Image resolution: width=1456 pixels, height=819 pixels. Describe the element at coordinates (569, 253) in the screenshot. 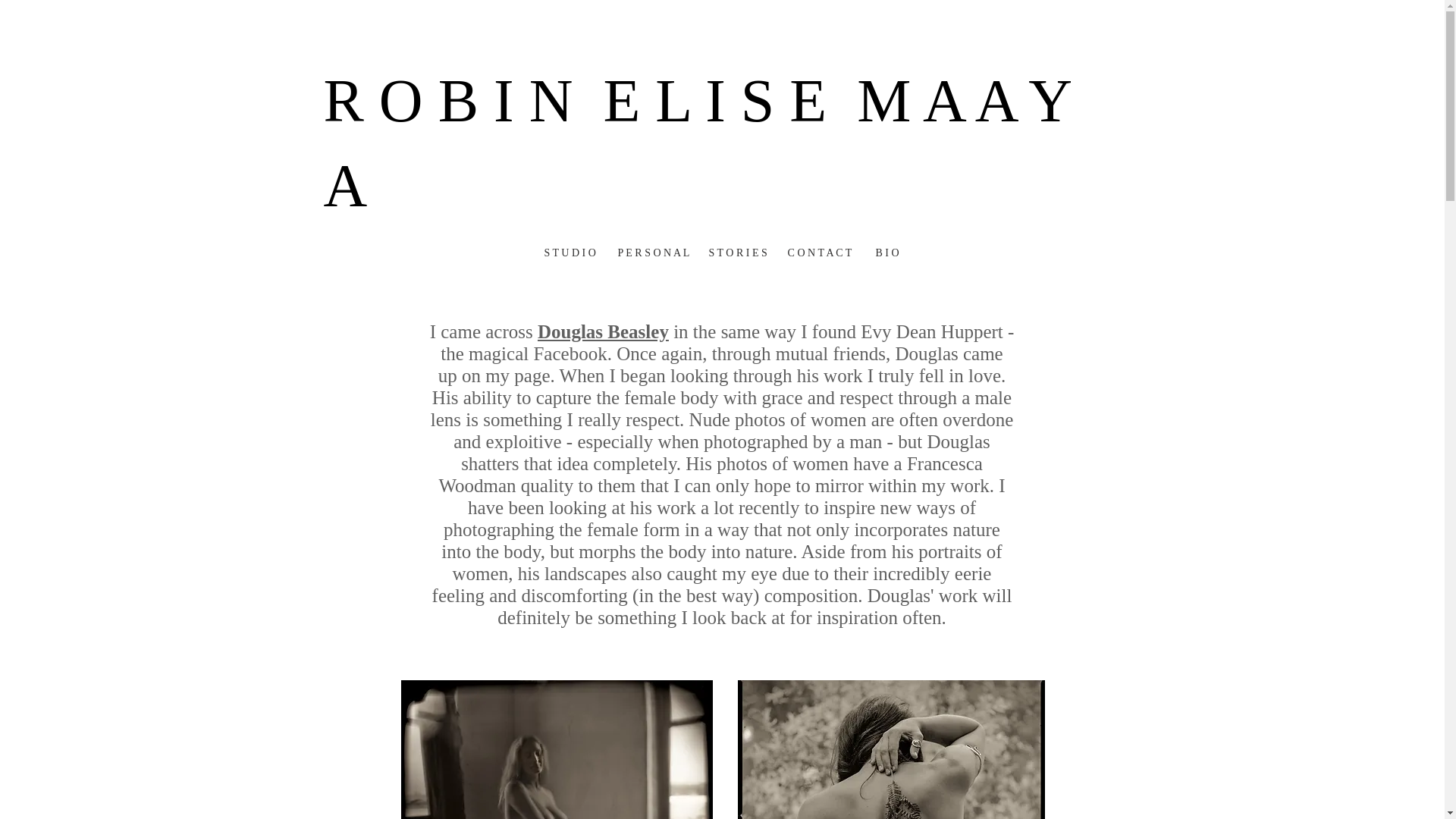

I see `S T U D I O` at that location.